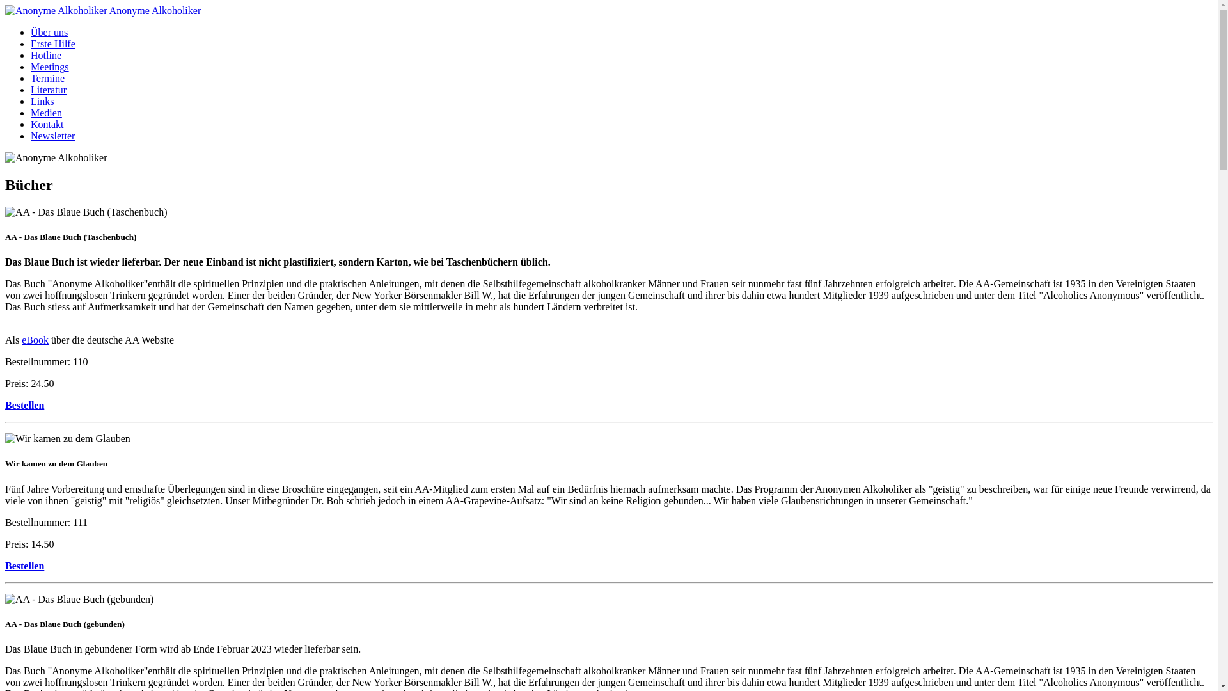  What do you see at coordinates (42, 101) in the screenshot?
I see `Links` at bounding box center [42, 101].